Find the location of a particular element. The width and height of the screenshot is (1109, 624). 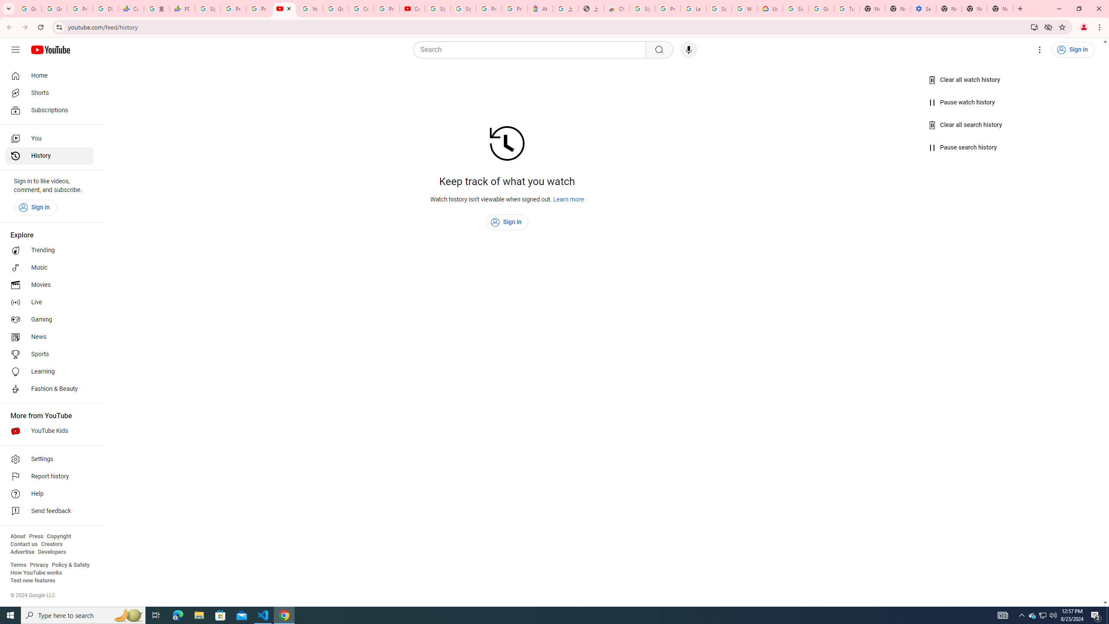

Search with your voice is located at coordinates (689, 50).